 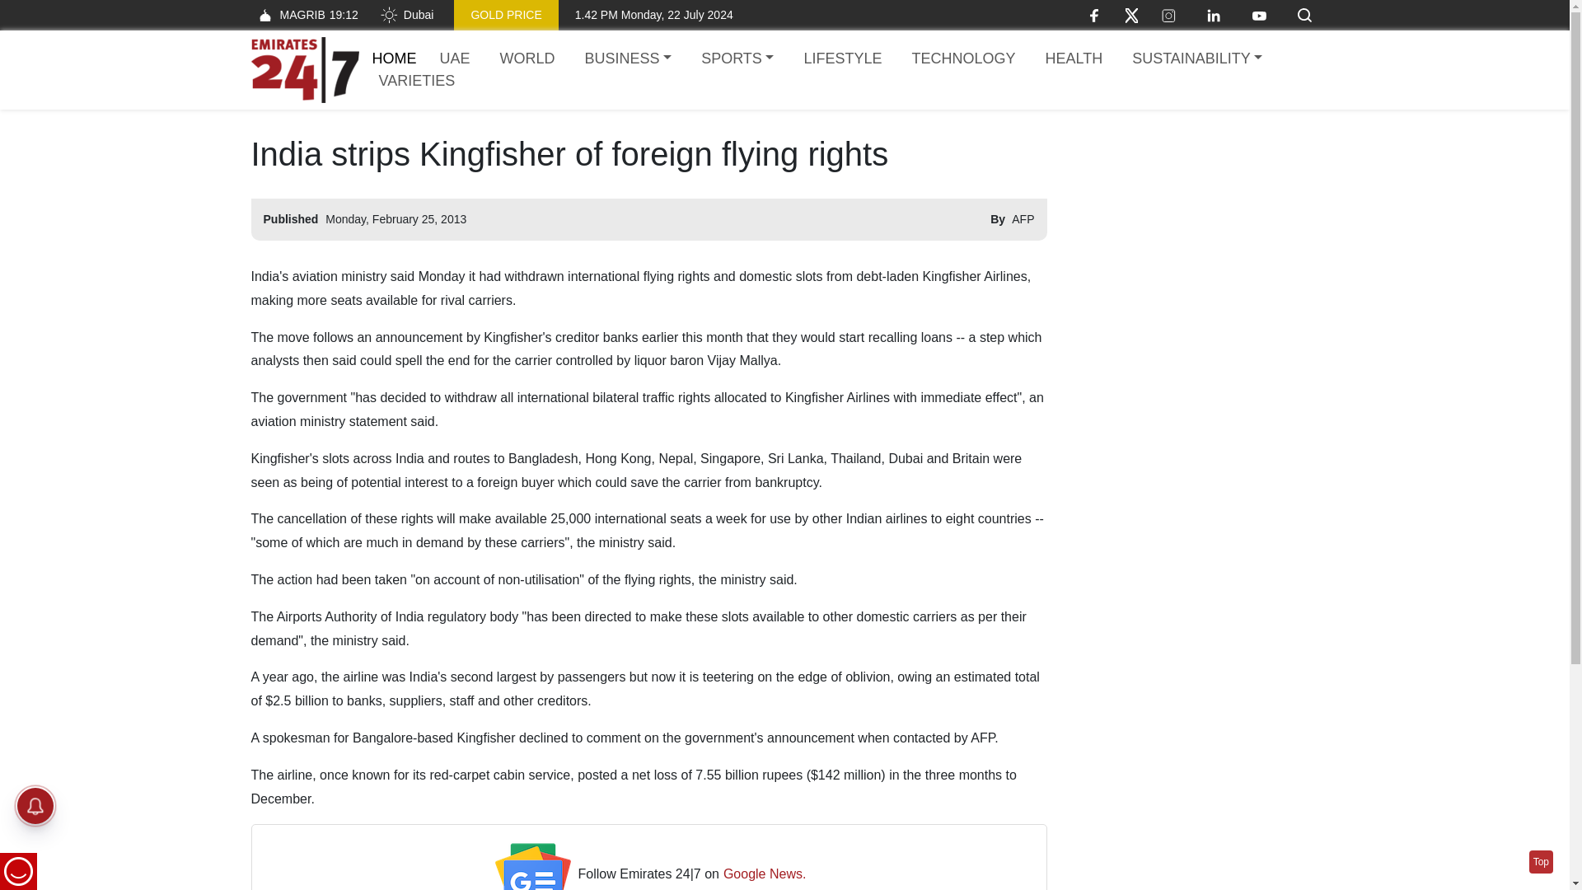 What do you see at coordinates (506, 15) in the screenshot?
I see `GOLD PRICE` at bounding box center [506, 15].